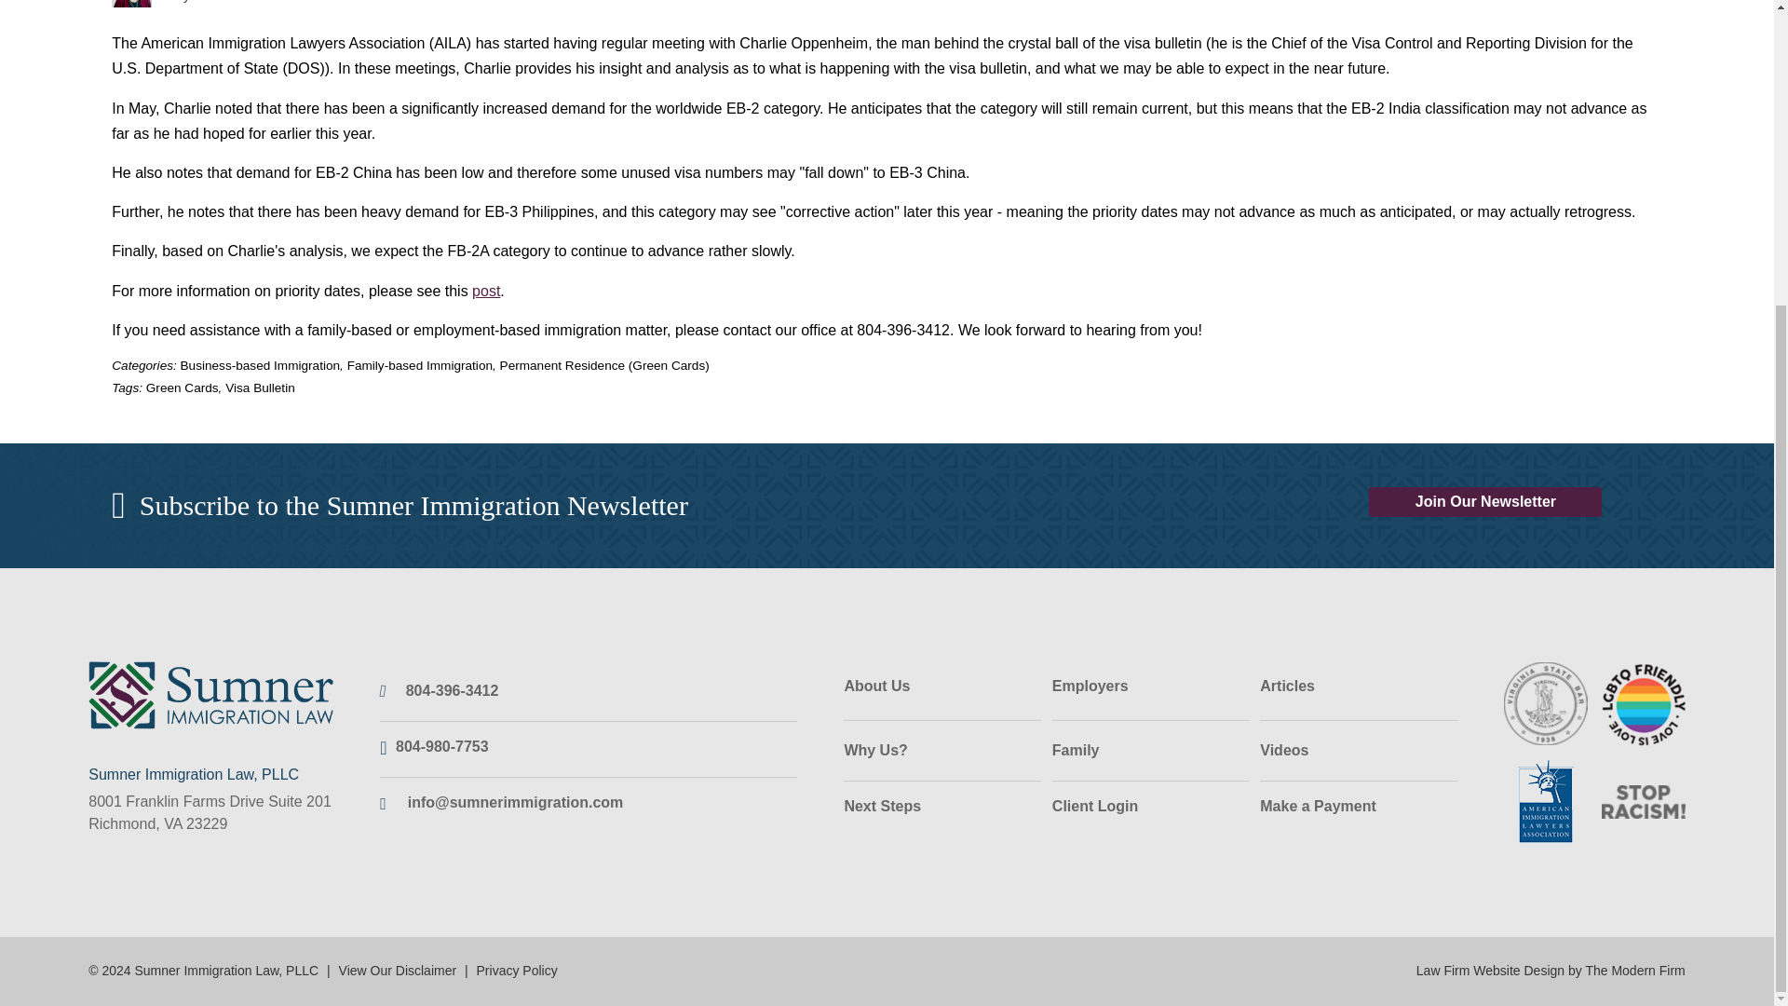 This screenshot has width=1788, height=1006. Describe the element at coordinates (1551, 970) in the screenshot. I see `Law Firm Website Design` at that location.